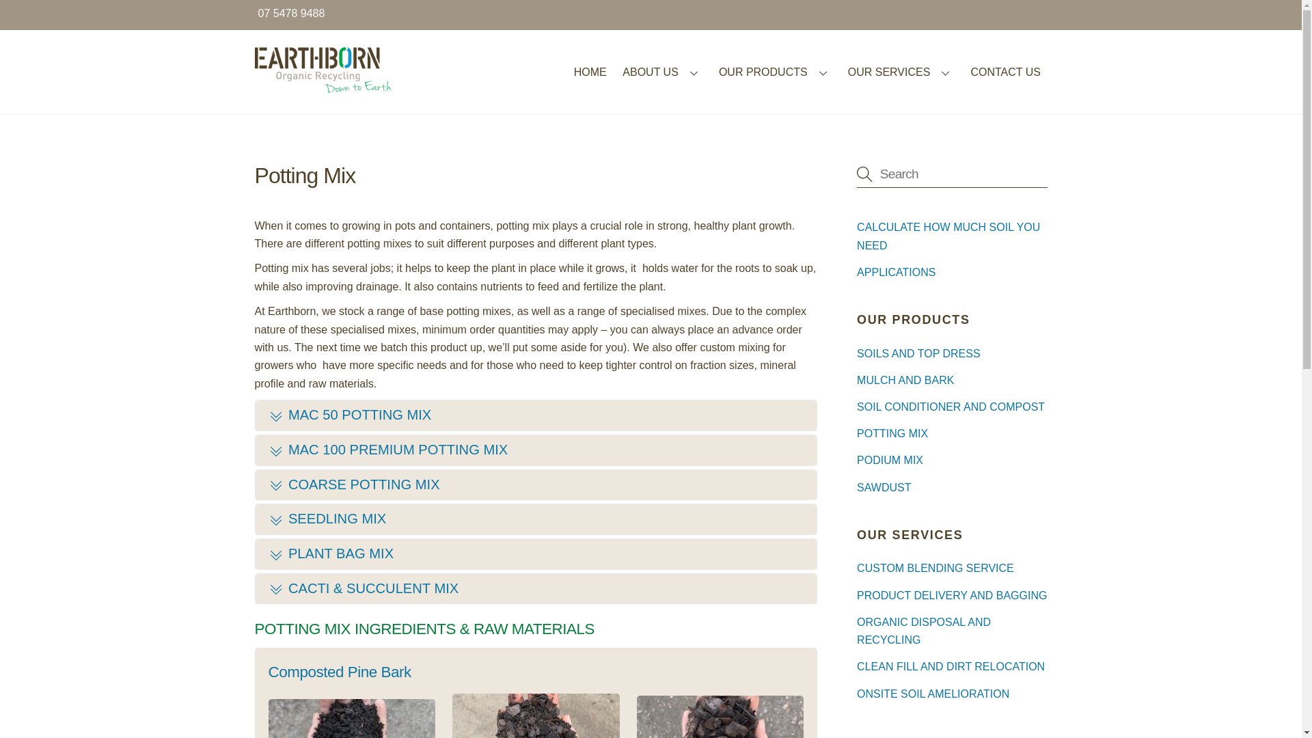  Describe the element at coordinates (948, 236) in the screenshot. I see `CALCULATE HOW MUCH SOIL YOU NEED` at that location.